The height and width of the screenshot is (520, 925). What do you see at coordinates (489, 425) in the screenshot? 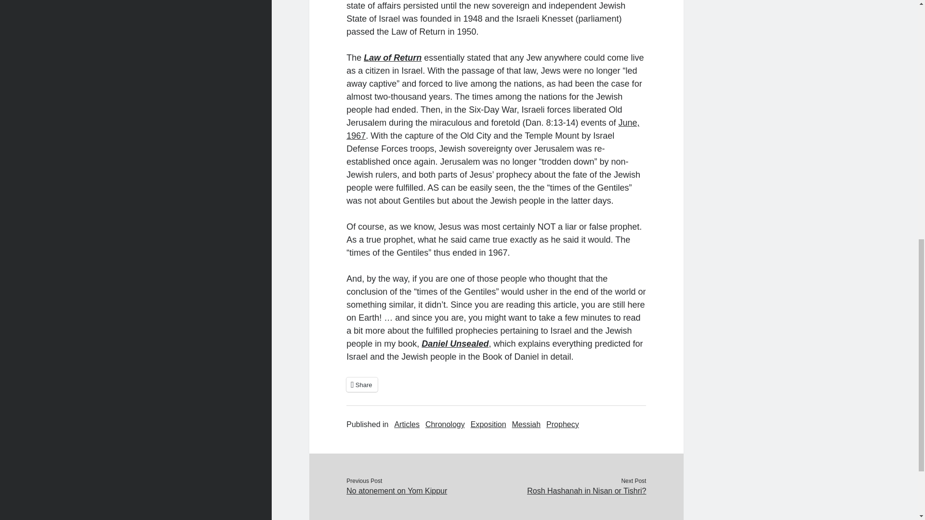
I see `View all posts in Exposition` at bounding box center [489, 425].